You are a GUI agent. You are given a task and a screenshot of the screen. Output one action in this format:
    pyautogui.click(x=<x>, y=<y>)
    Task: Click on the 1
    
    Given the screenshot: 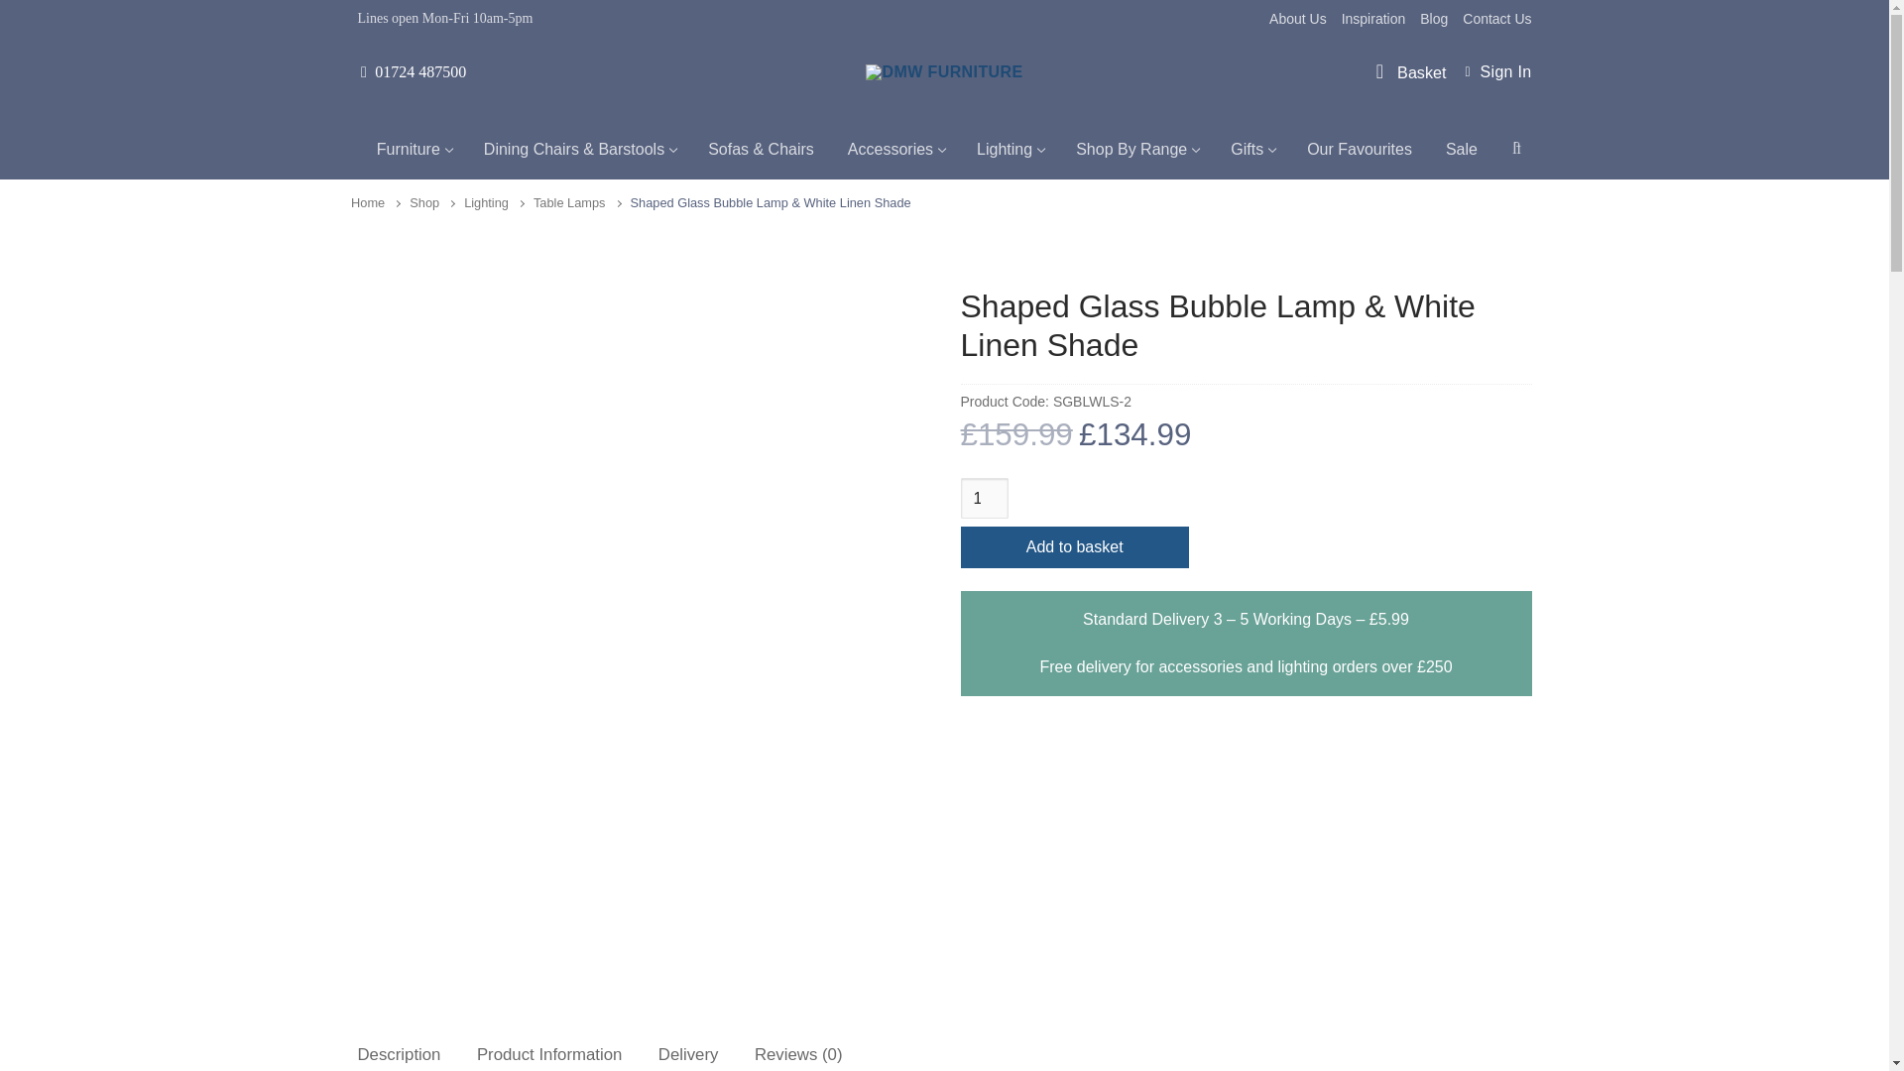 What is the action you would take?
    pyautogui.click(x=1495, y=18)
    